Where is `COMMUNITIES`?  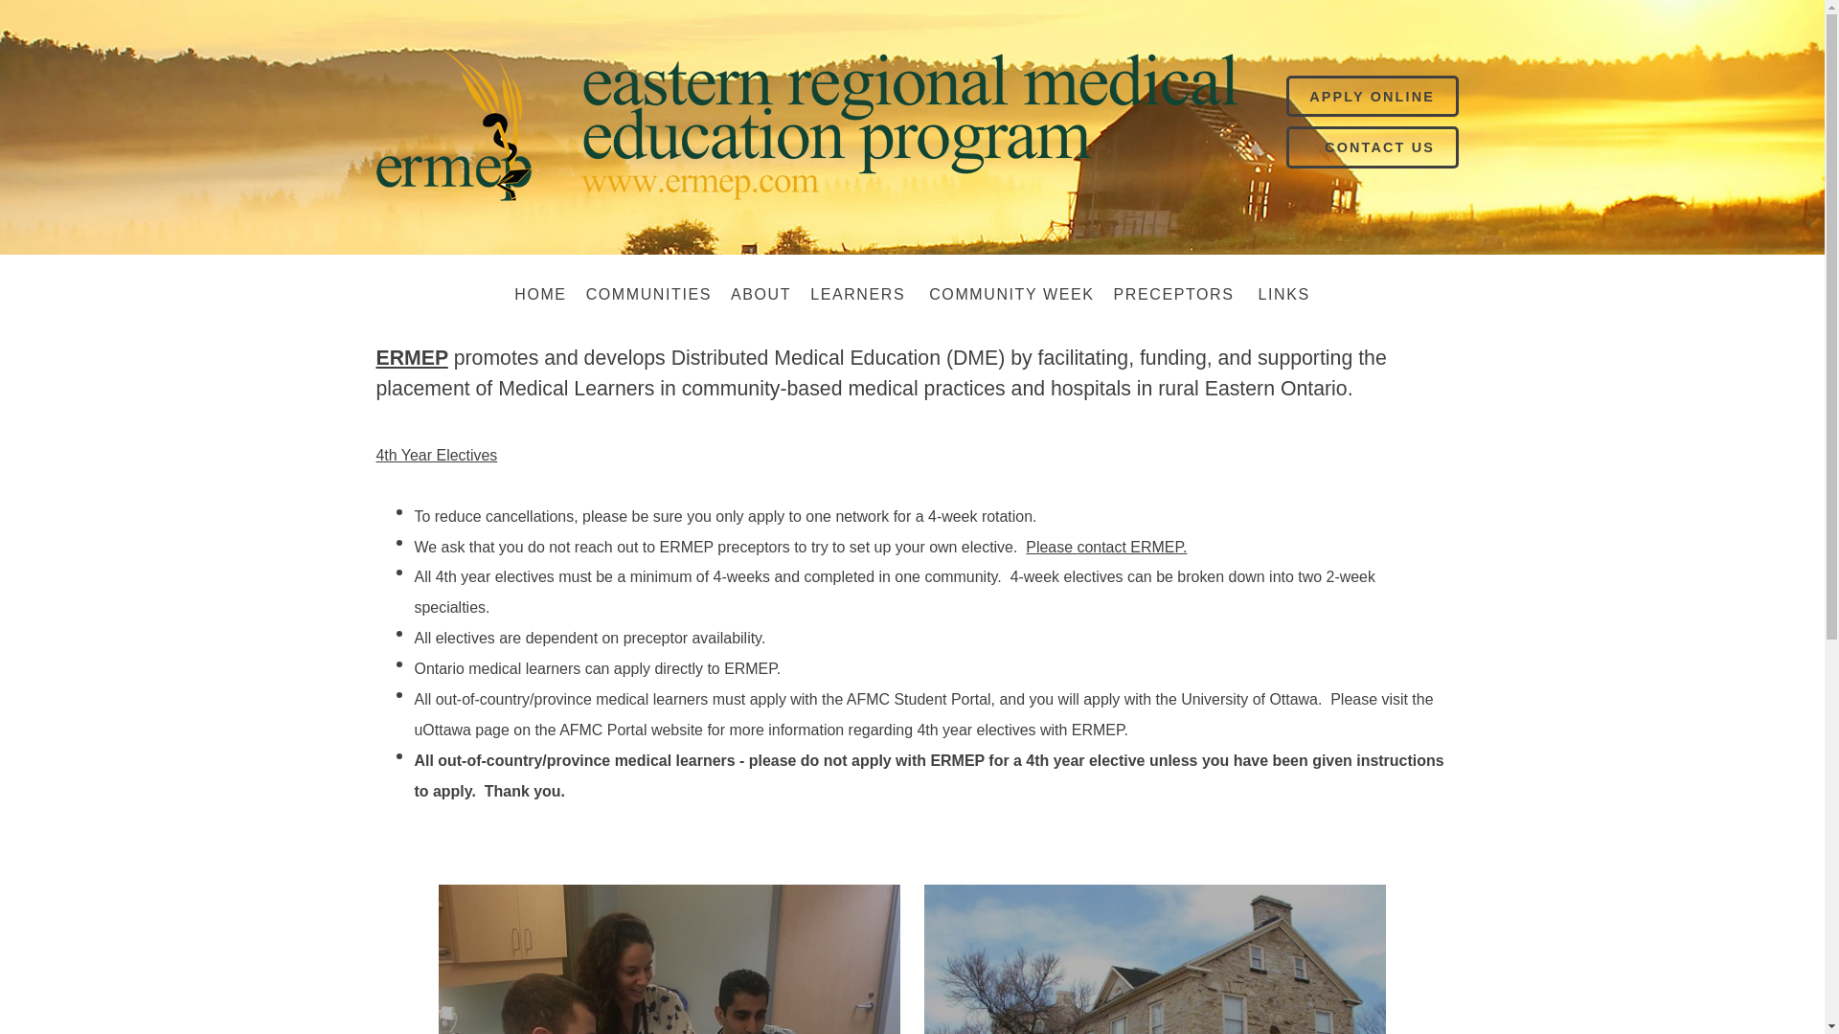 COMMUNITIES is located at coordinates (648, 295).